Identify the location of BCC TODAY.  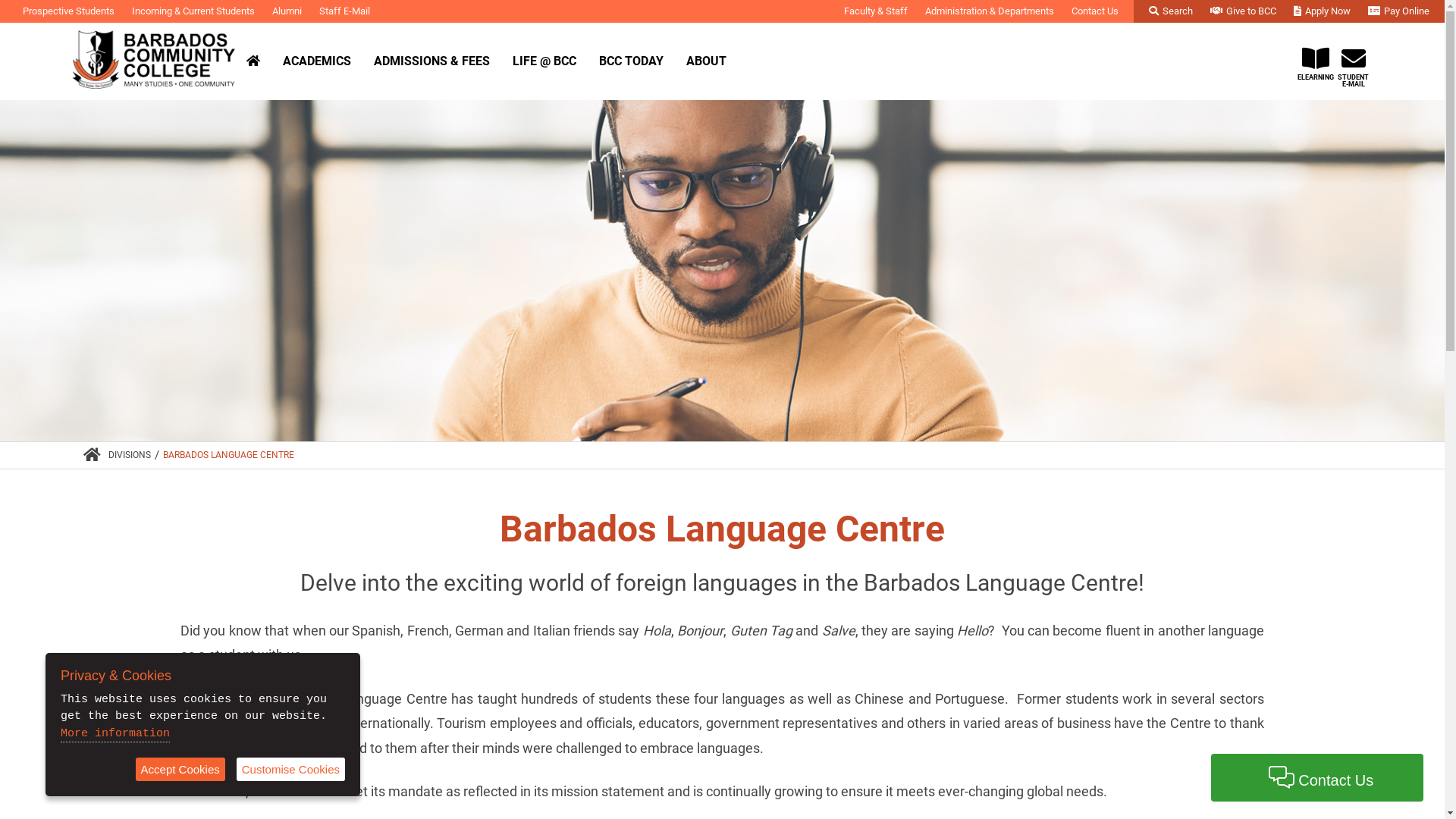
(631, 61).